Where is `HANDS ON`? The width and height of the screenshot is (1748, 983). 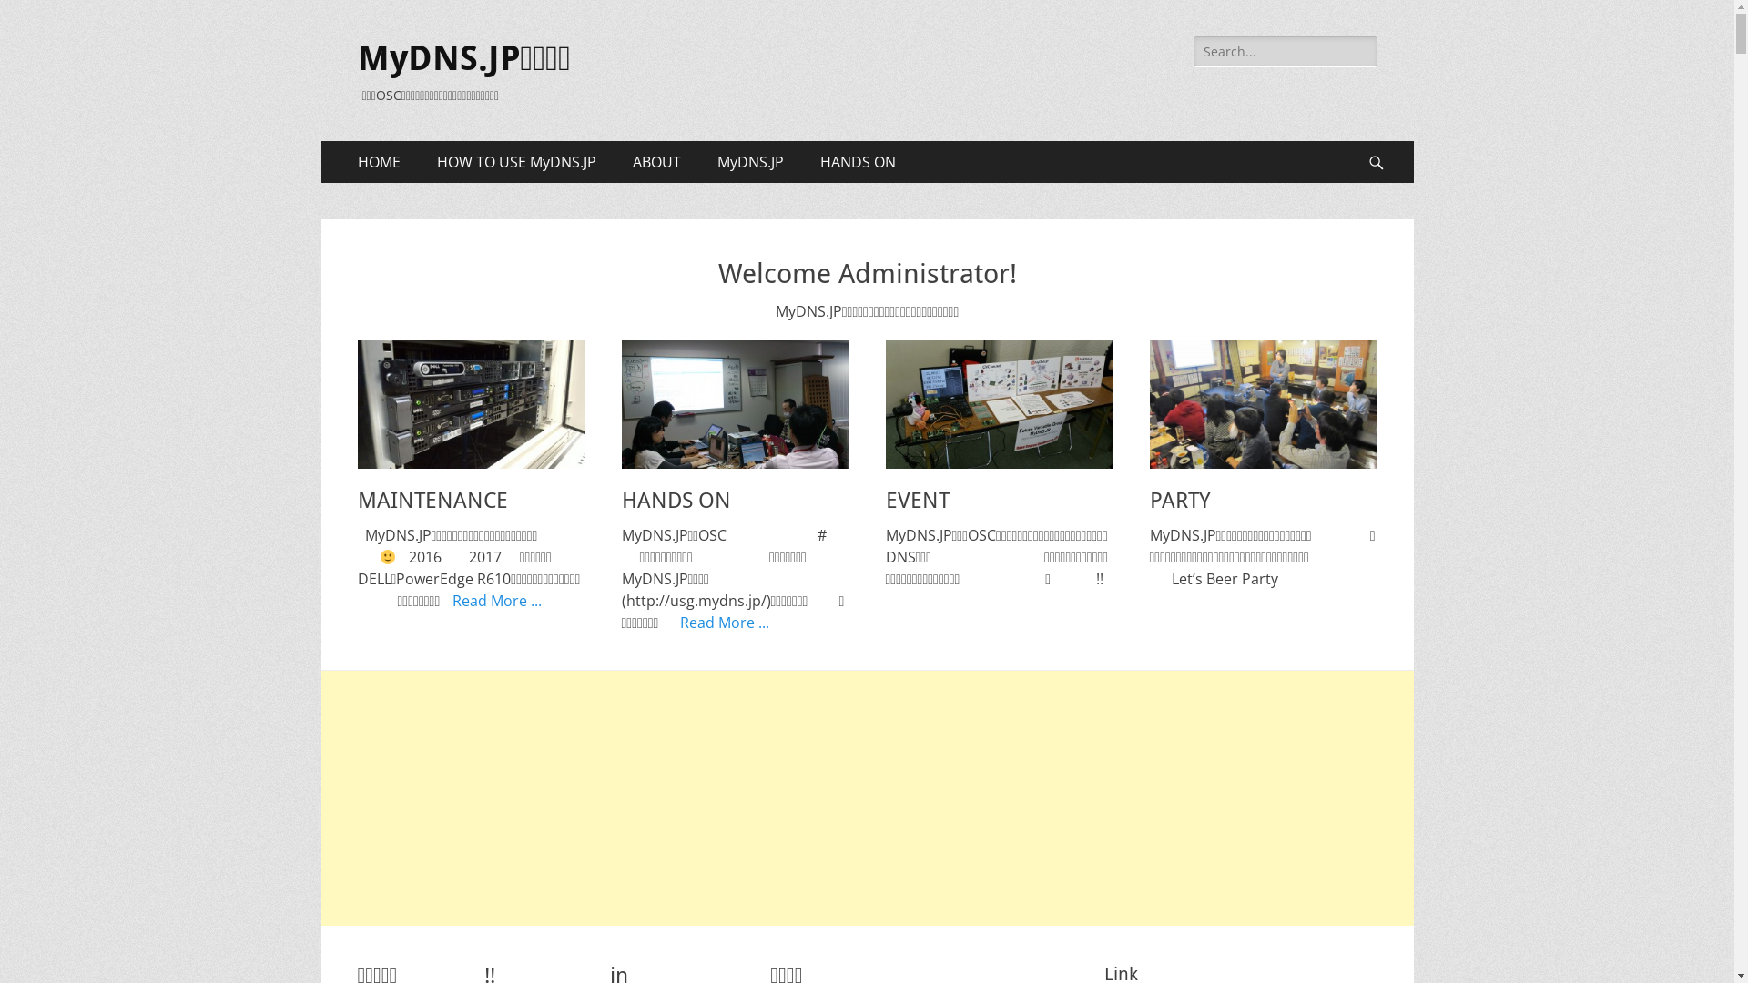
HANDS ON is located at coordinates (857, 162).